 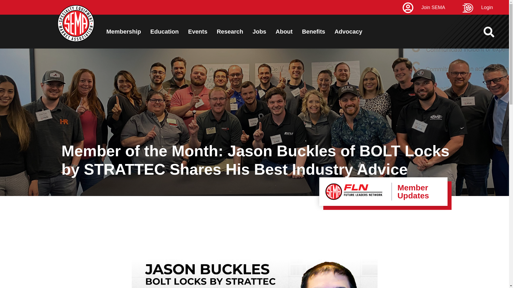 What do you see at coordinates (432, 7) in the screenshot?
I see `Join SEMA` at bounding box center [432, 7].